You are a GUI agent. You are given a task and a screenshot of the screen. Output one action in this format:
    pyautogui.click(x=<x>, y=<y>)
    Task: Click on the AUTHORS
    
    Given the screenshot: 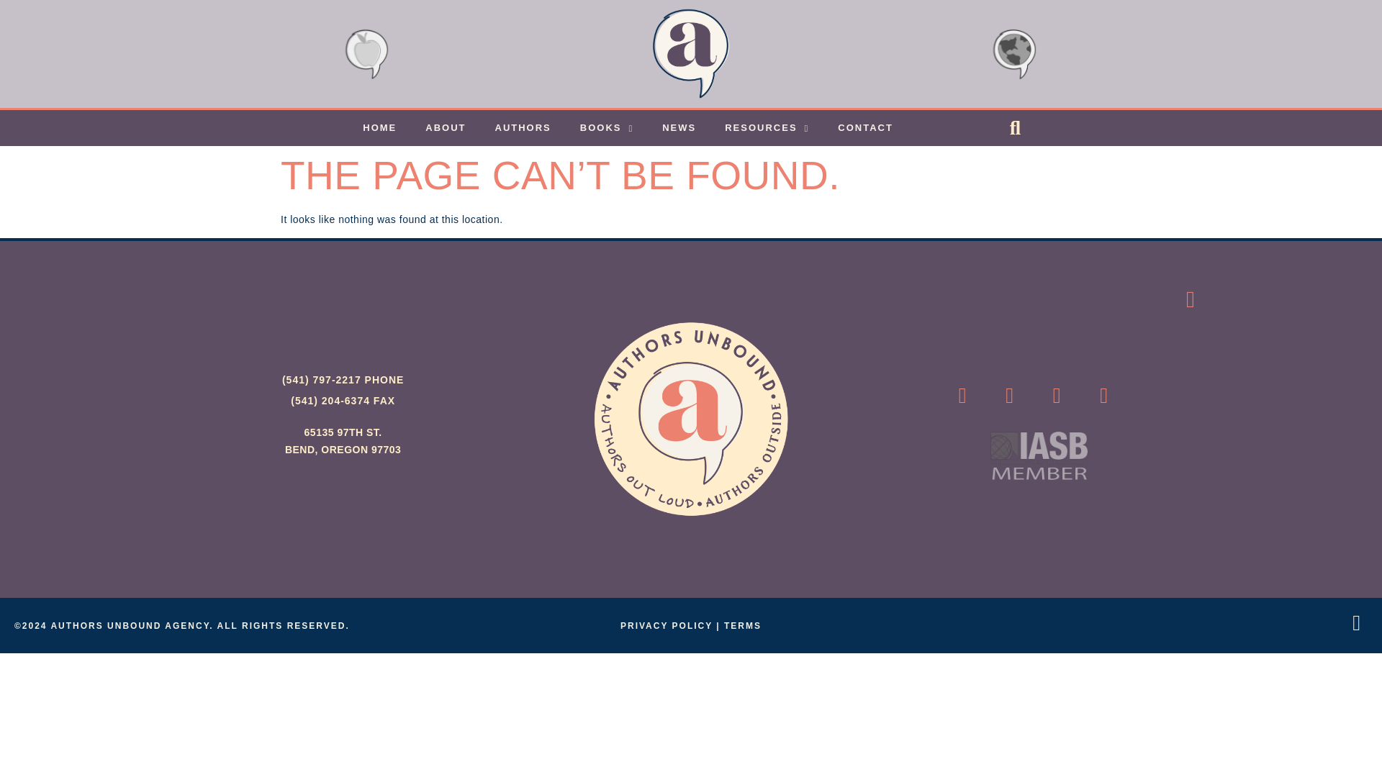 What is the action you would take?
    pyautogui.click(x=523, y=128)
    